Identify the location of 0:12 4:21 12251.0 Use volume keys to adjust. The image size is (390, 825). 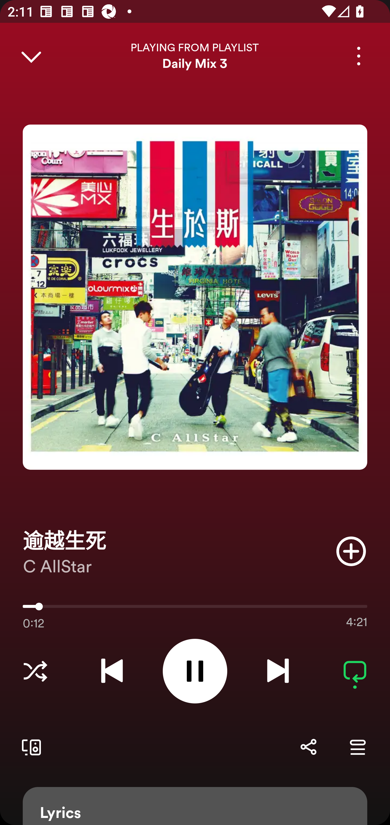
(195, 609).